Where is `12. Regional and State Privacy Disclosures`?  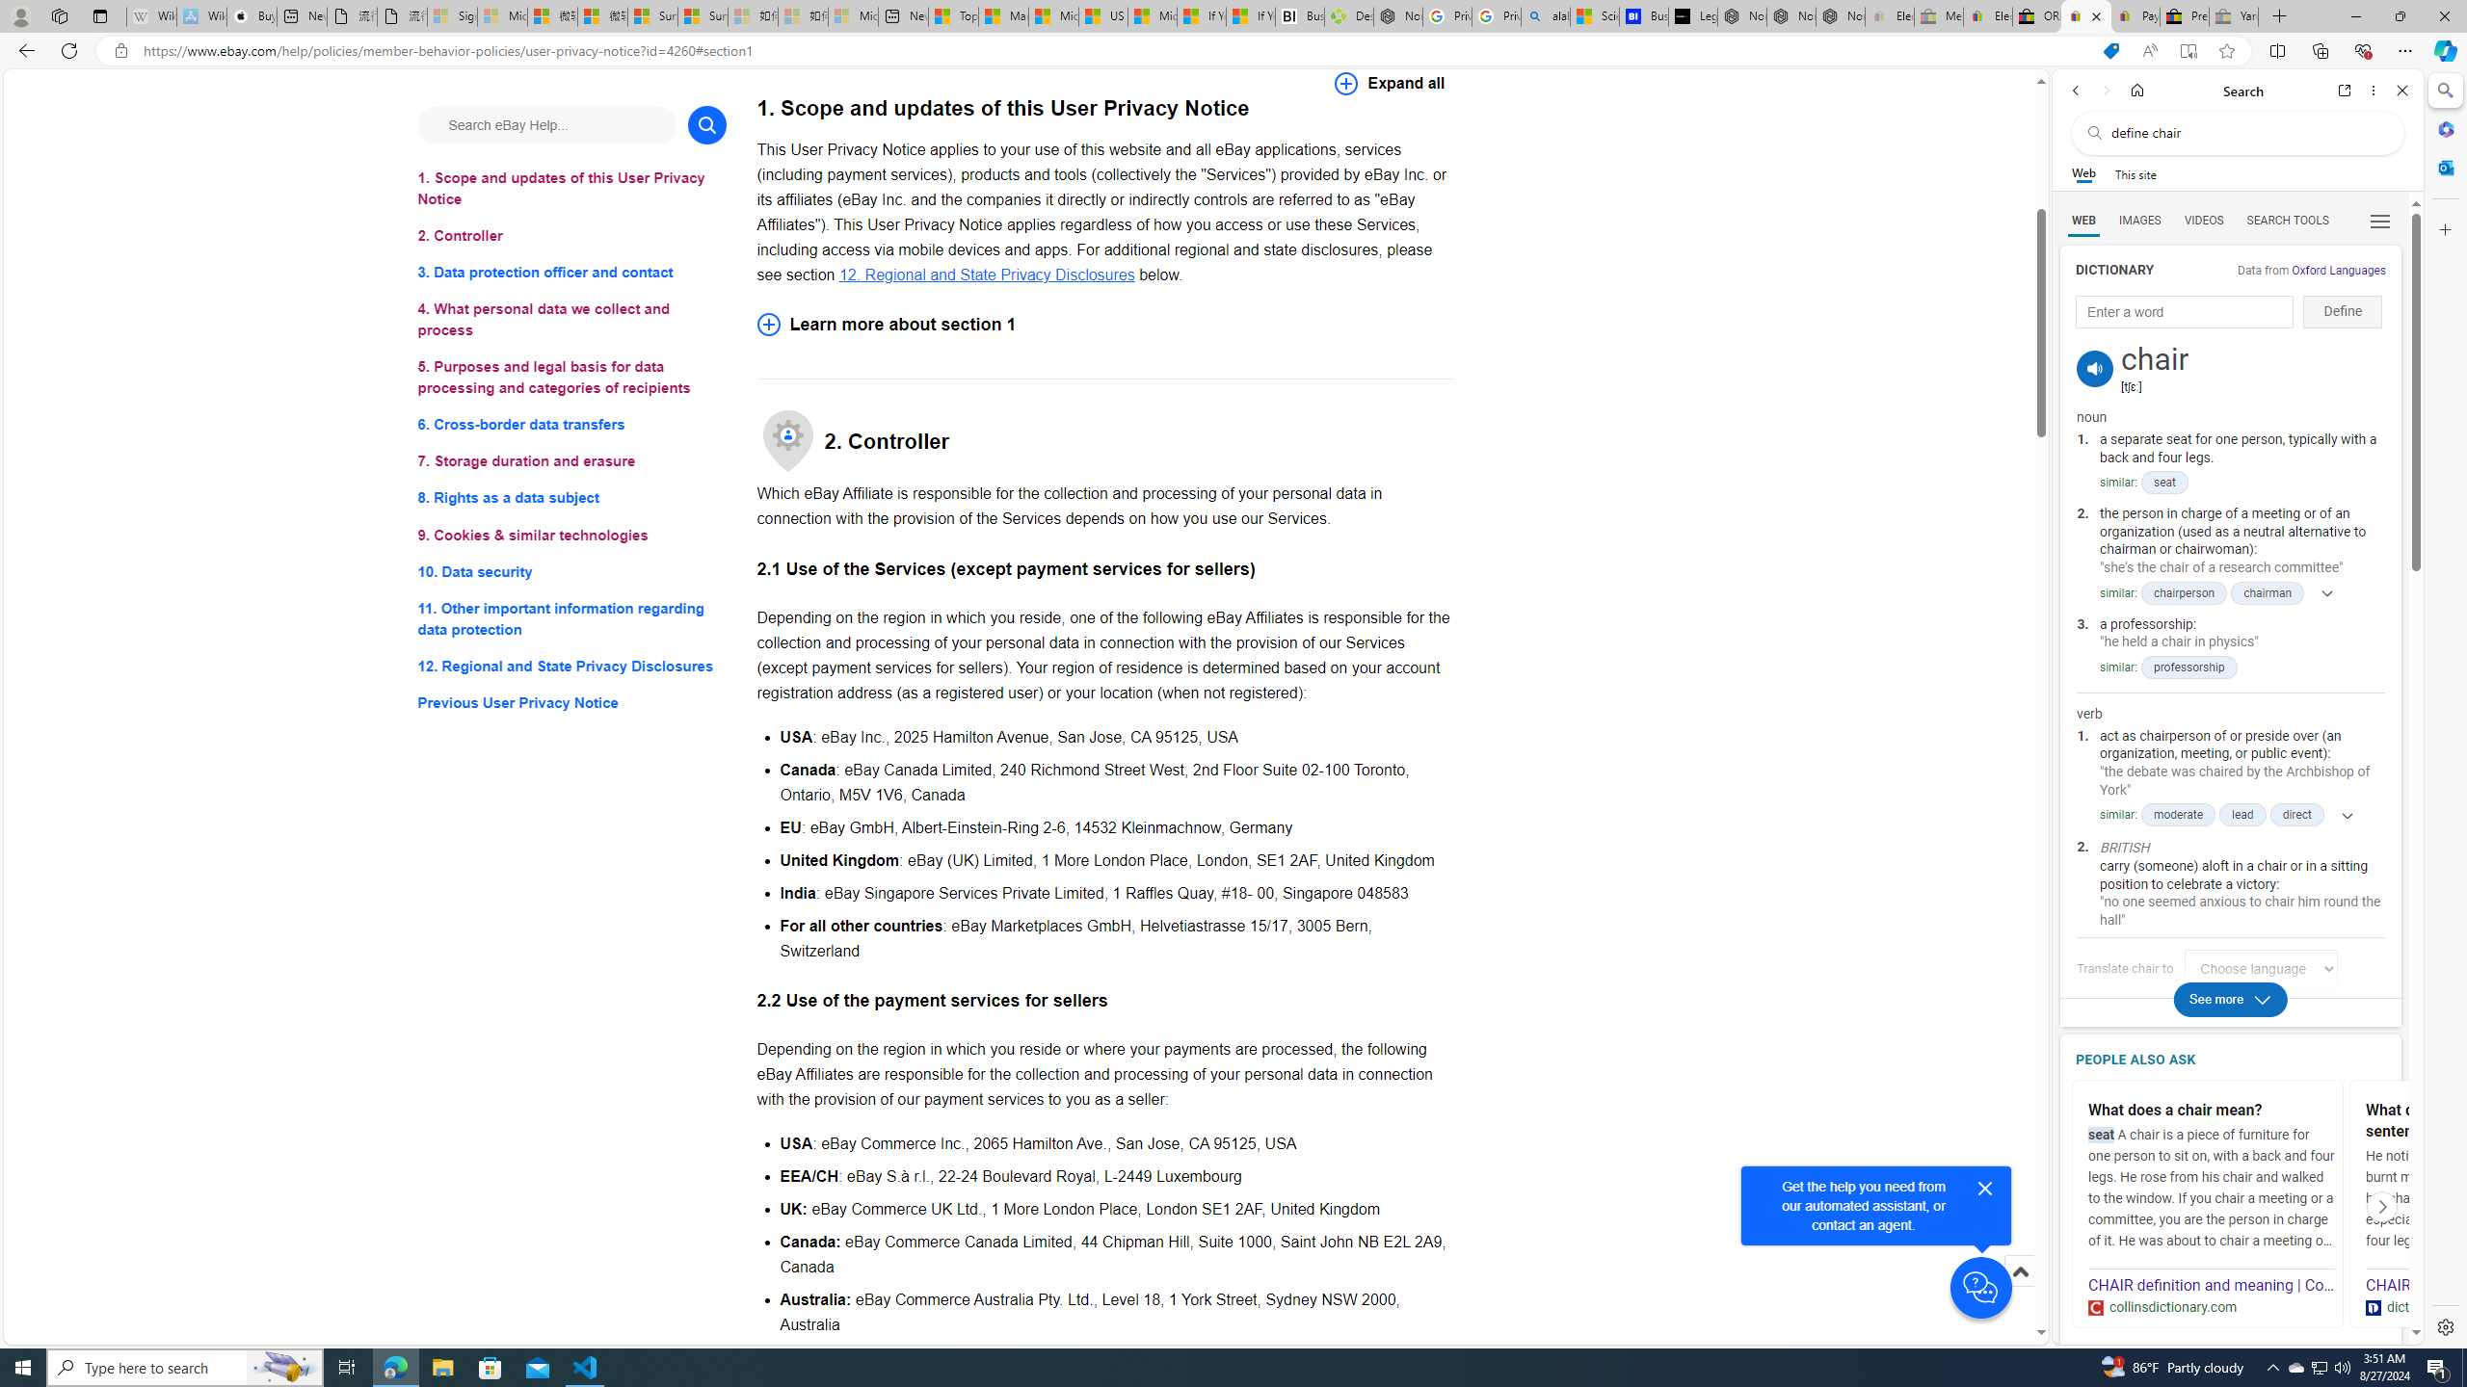
12. Regional and State Privacy Disclosures is located at coordinates (987, 274).